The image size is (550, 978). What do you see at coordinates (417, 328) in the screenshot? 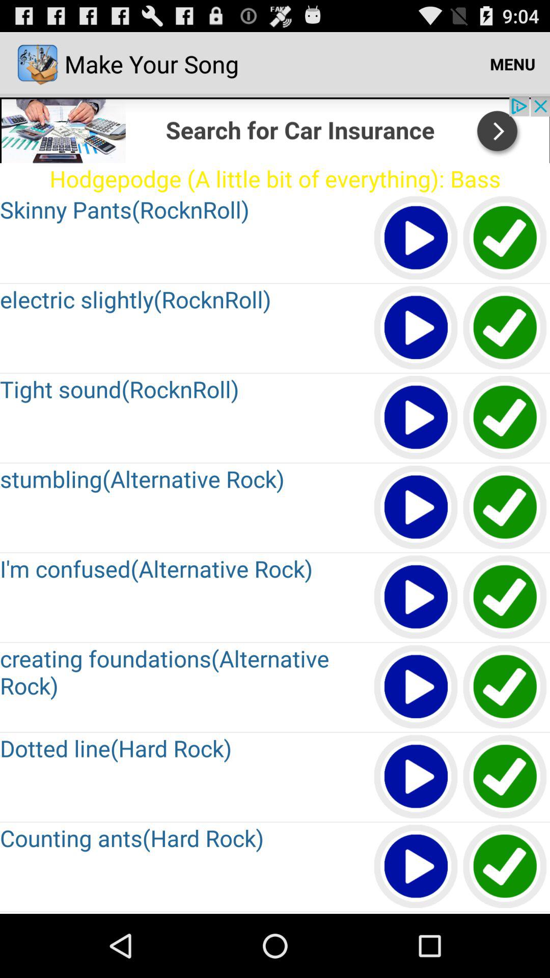
I see `play the video` at bounding box center [417, 328].